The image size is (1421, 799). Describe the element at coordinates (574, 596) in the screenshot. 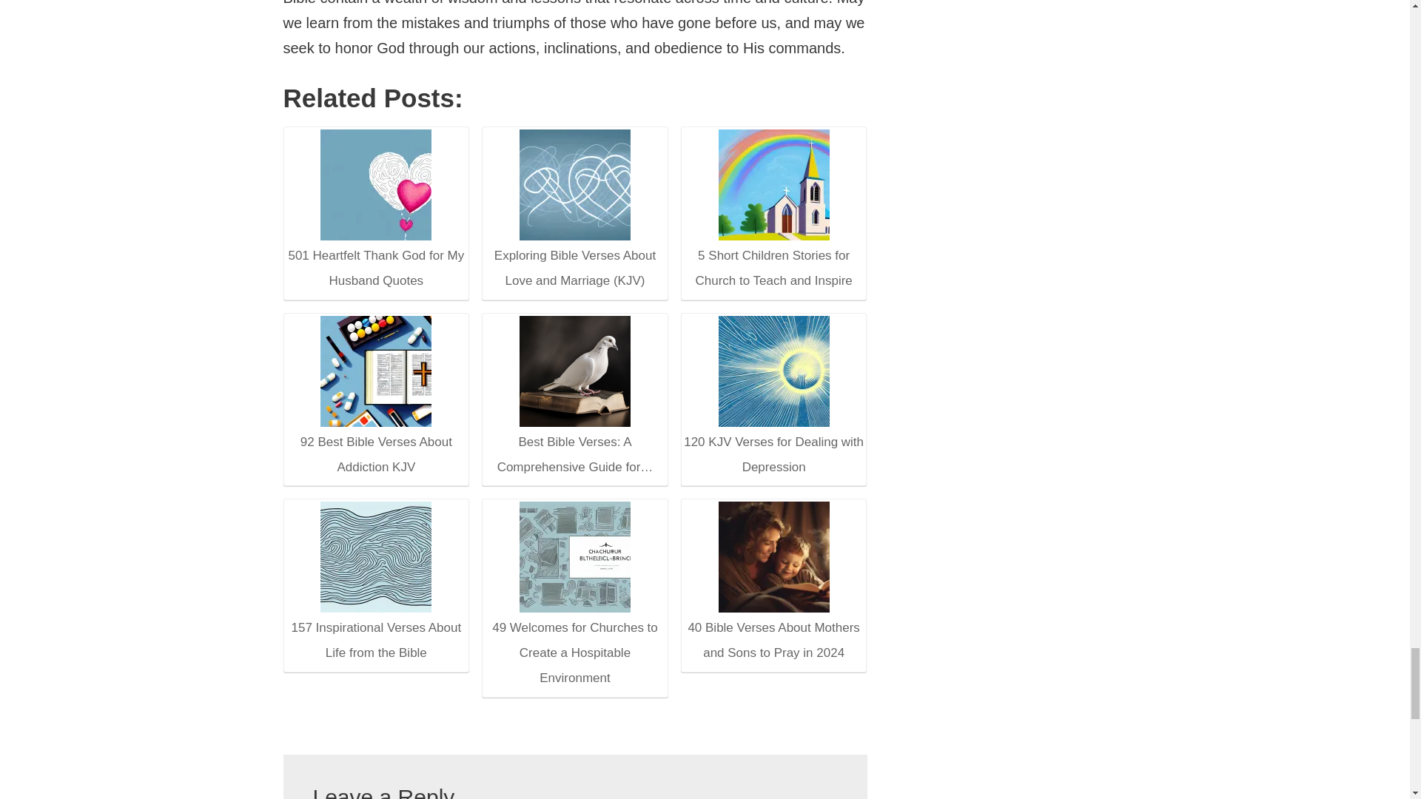

I see `49 Welcomes for Churches to Create a Hospitable Environment` at that location.